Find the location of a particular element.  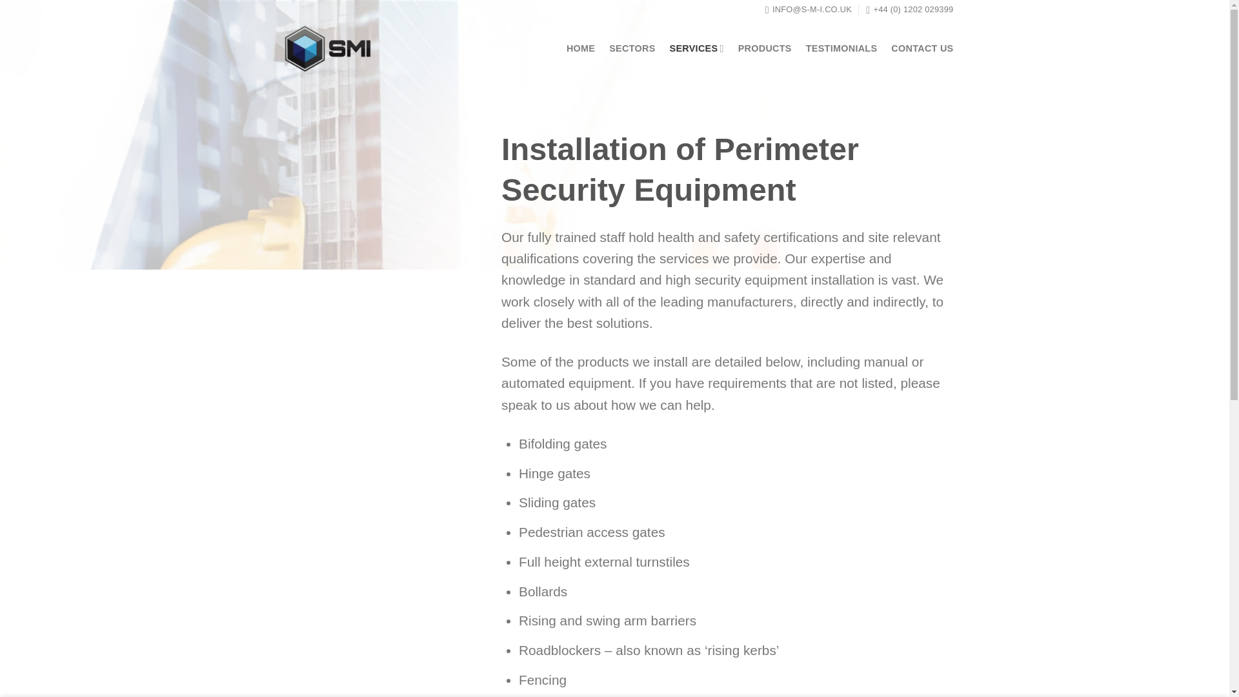

SERVICES is located at coordinates (697, 49).